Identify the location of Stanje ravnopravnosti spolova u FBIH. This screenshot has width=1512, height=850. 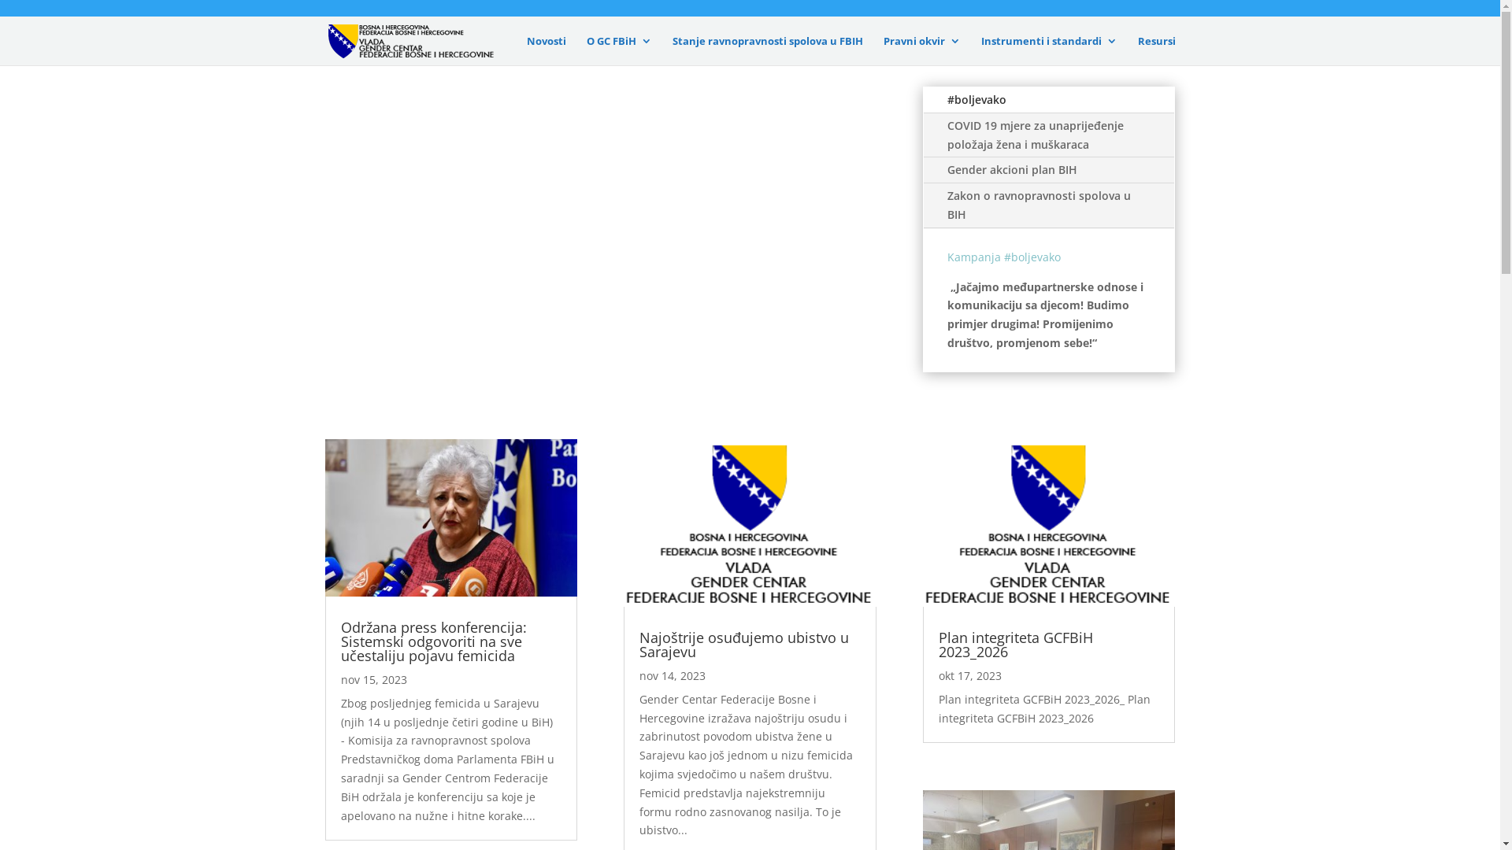
(768, 50).